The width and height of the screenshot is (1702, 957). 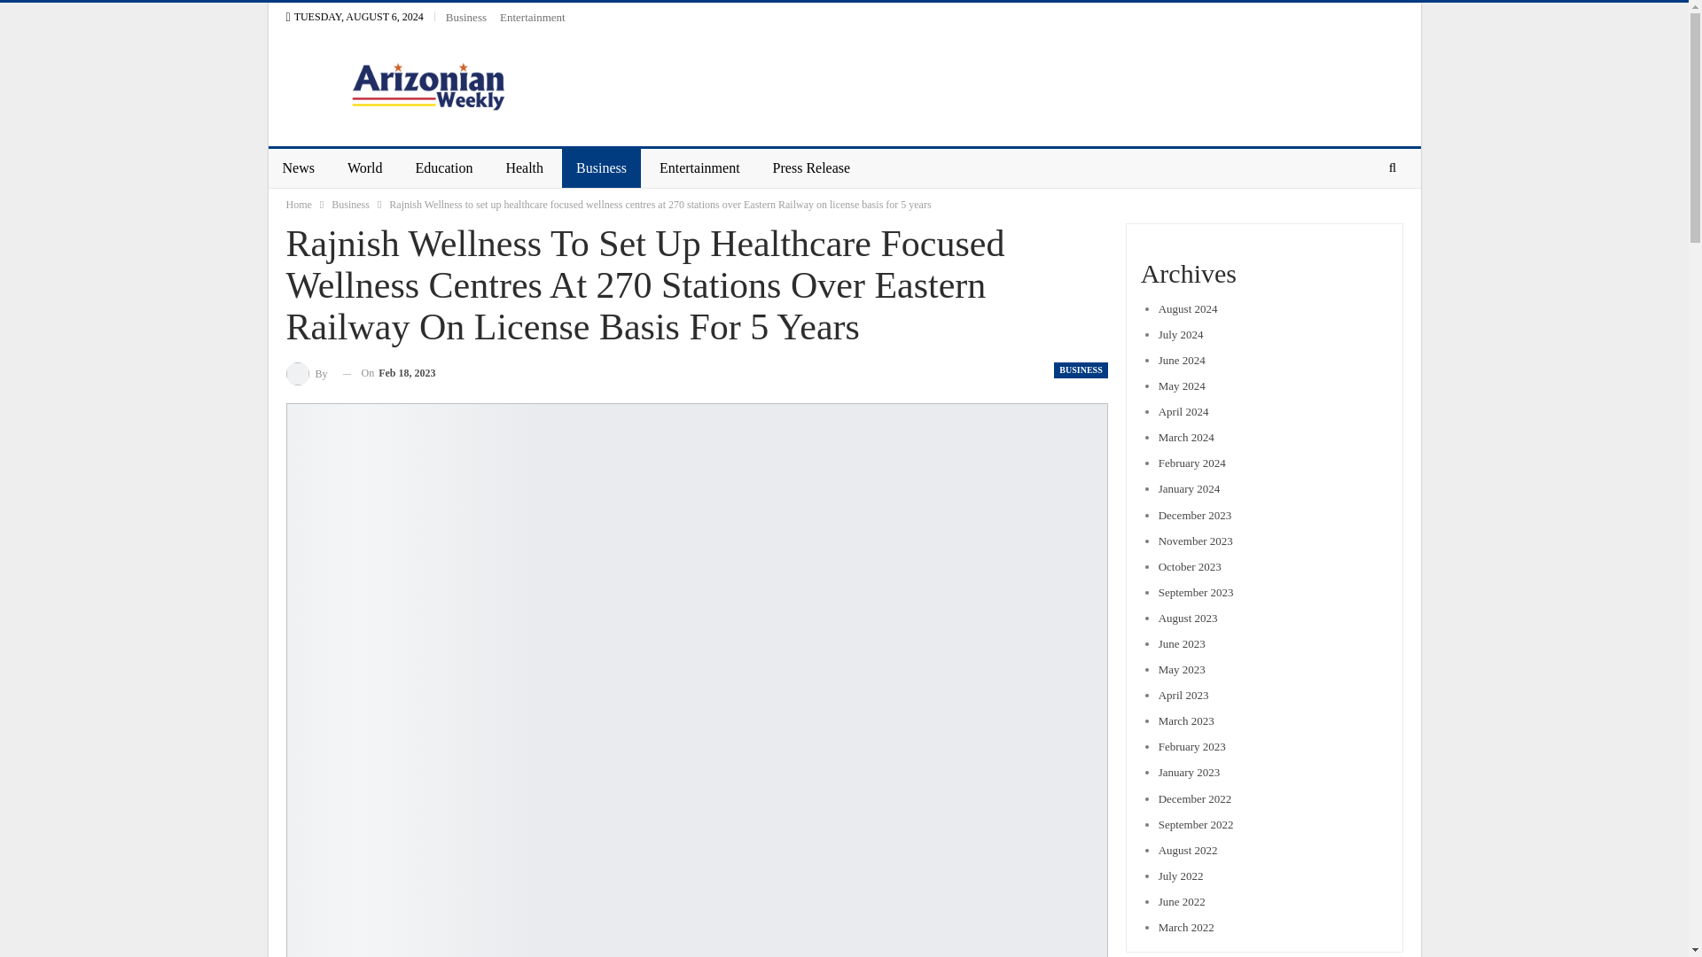 I want to click on Health, so click(x=525, y=168).